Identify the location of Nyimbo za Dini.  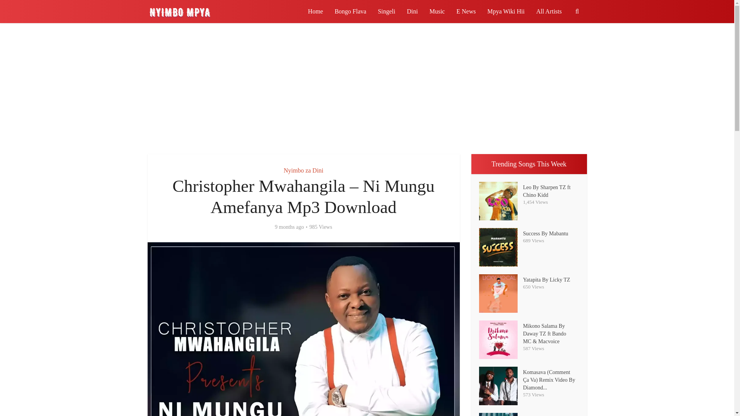
(303, 170).